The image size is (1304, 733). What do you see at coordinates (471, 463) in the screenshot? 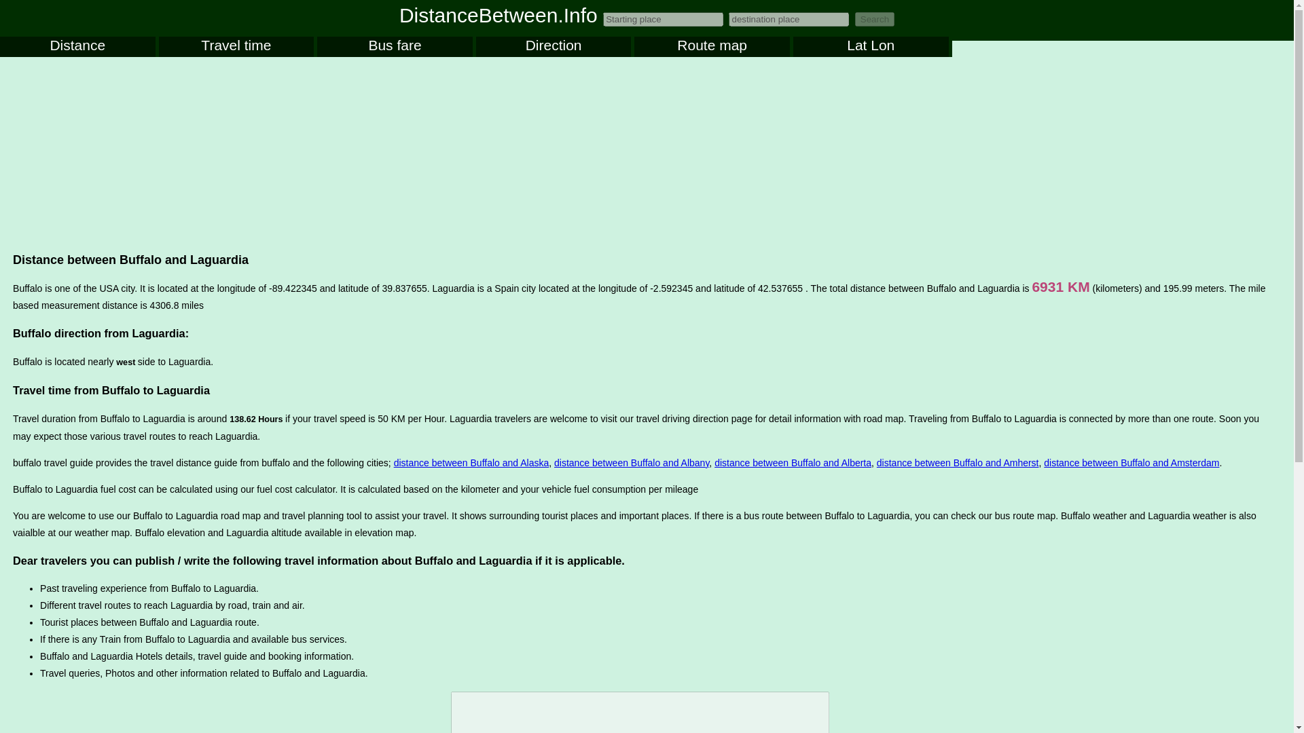
I see `distance between Buffalo and Alaska` at bounding box center [471, 463].